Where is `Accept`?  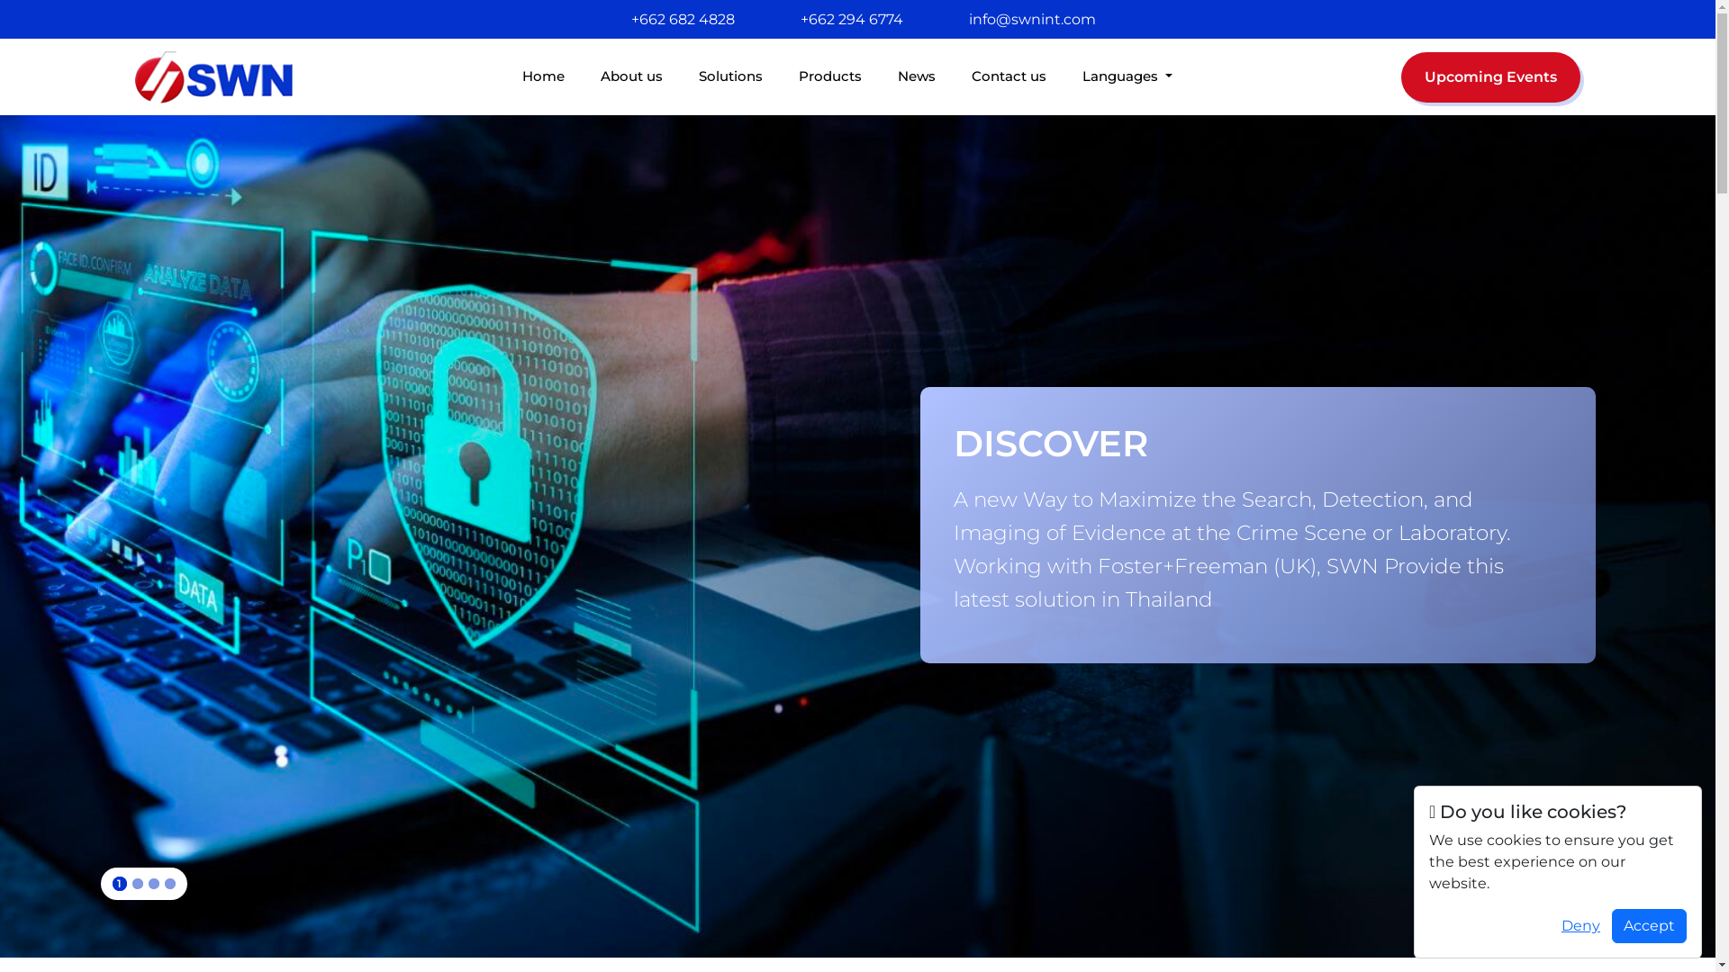 Accept is located at coordinates (1650, 926).